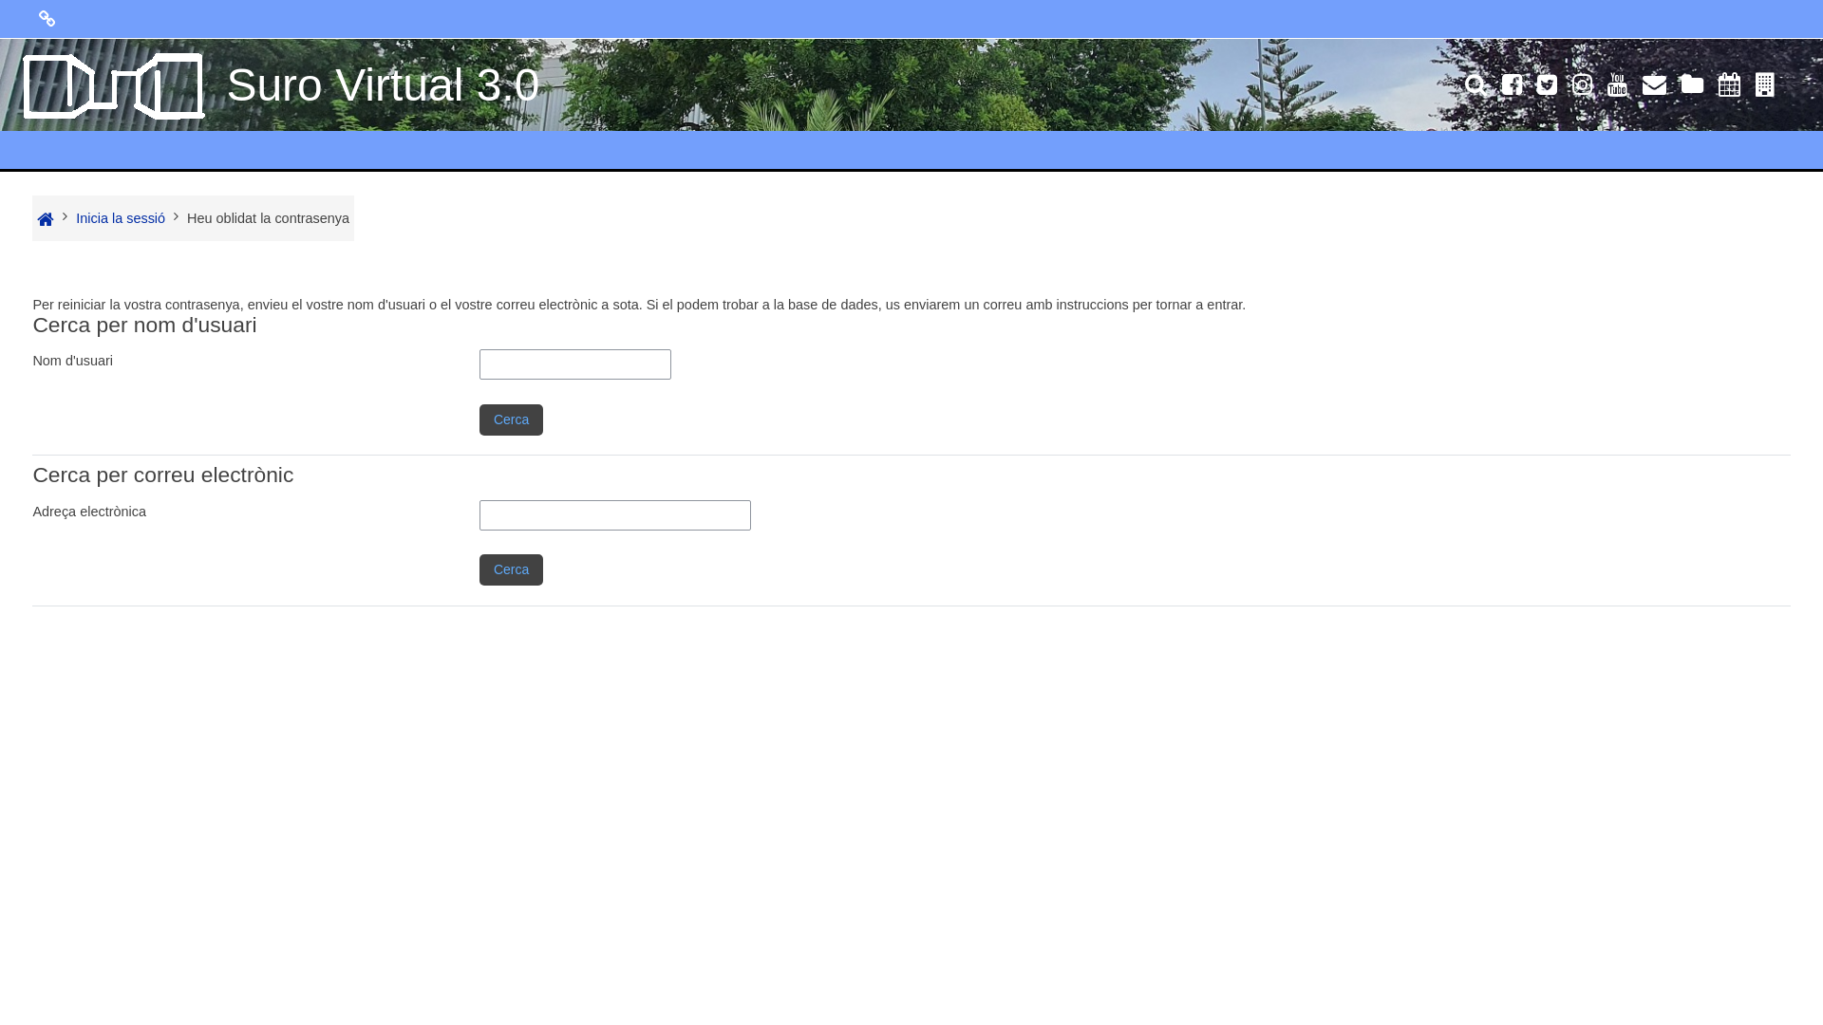  What do you see at coordinates (1582, 88) in the screenshot?
I see `Instagram de centre` at bounding box center [1582, 88].